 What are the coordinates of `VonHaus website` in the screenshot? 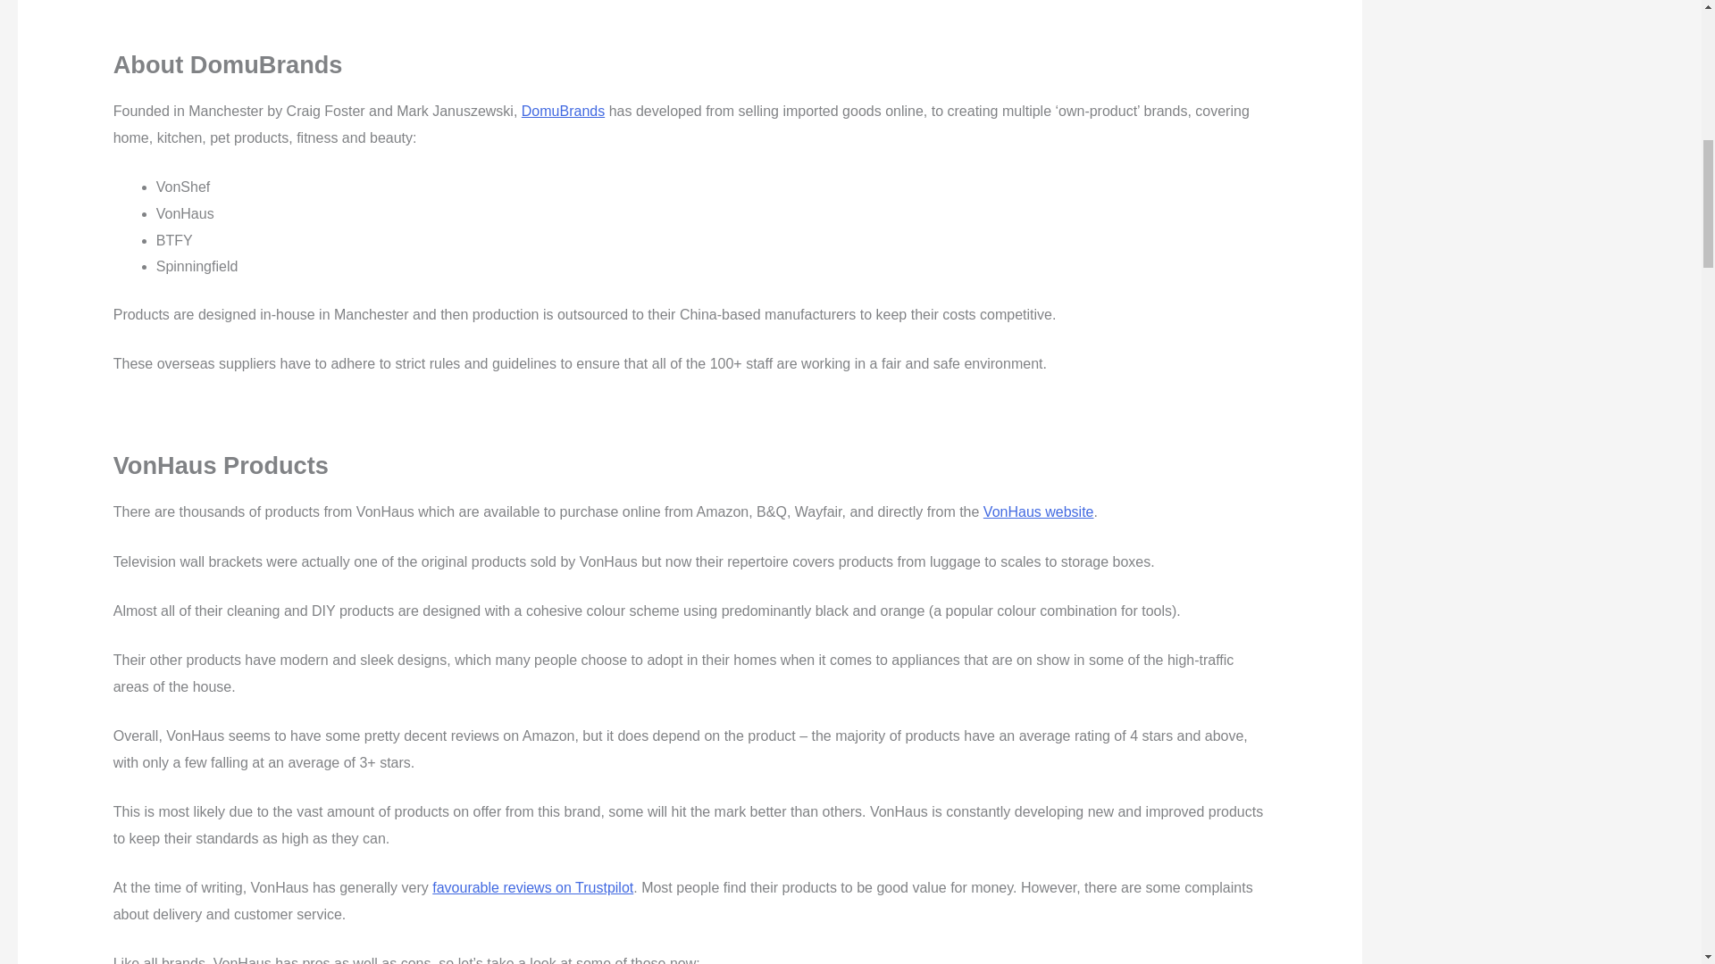 It's located at (1038, 511).